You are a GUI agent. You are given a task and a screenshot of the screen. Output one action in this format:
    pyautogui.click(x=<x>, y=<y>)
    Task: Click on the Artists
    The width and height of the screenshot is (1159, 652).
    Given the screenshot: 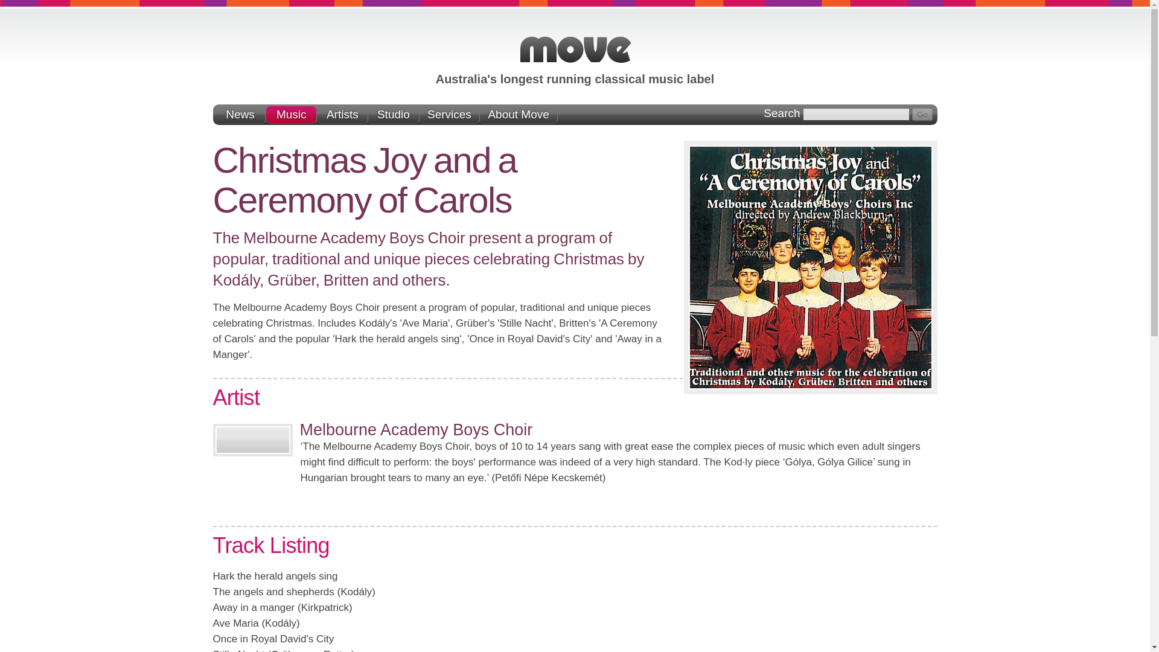 What is the action you would take?
    pyautogui.click(x=342, y=115)
    